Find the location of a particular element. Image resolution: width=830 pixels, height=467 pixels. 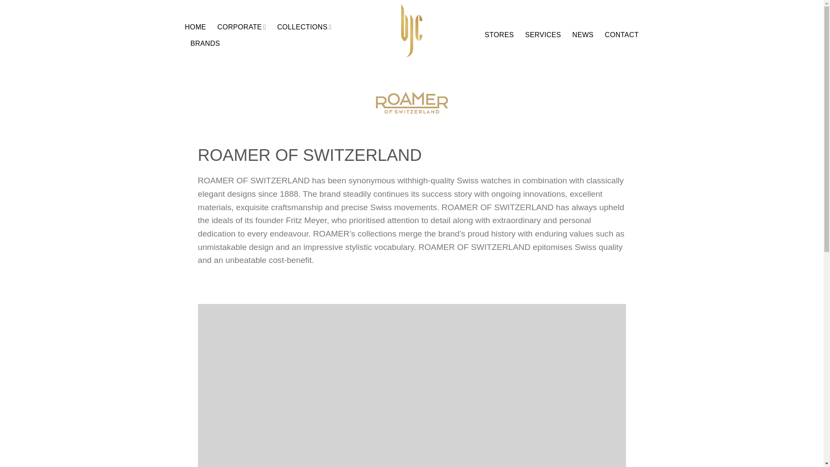

CONTACT is located at coordinates (622, 35).